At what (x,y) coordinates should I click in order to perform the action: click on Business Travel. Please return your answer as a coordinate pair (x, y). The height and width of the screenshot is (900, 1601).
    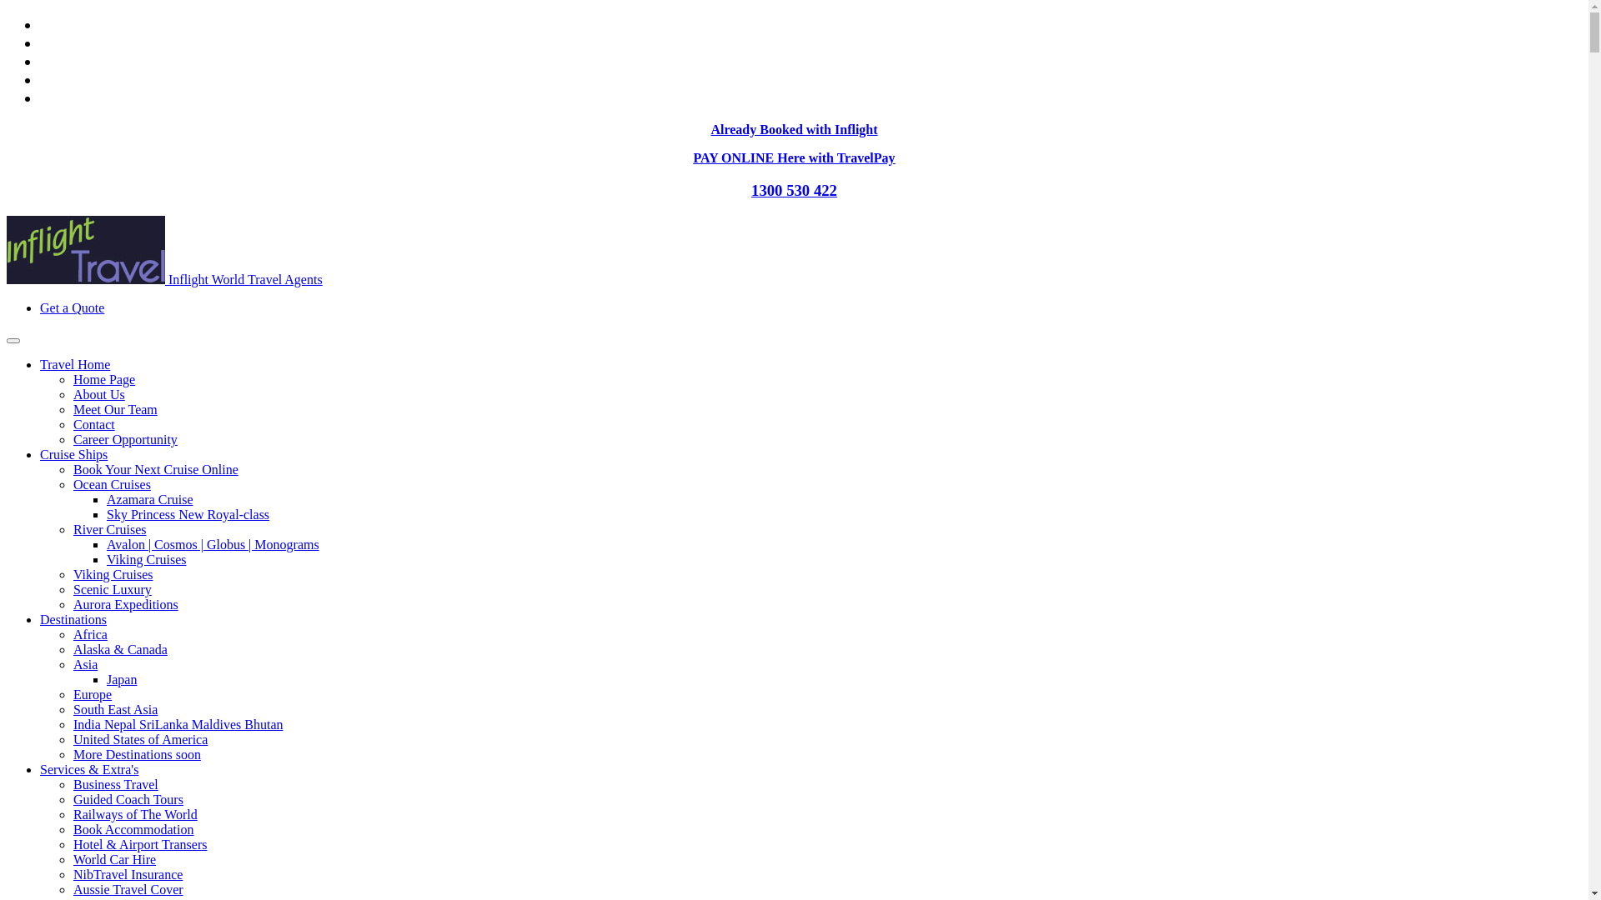
    Looking at the image, I should click on (116, 785).